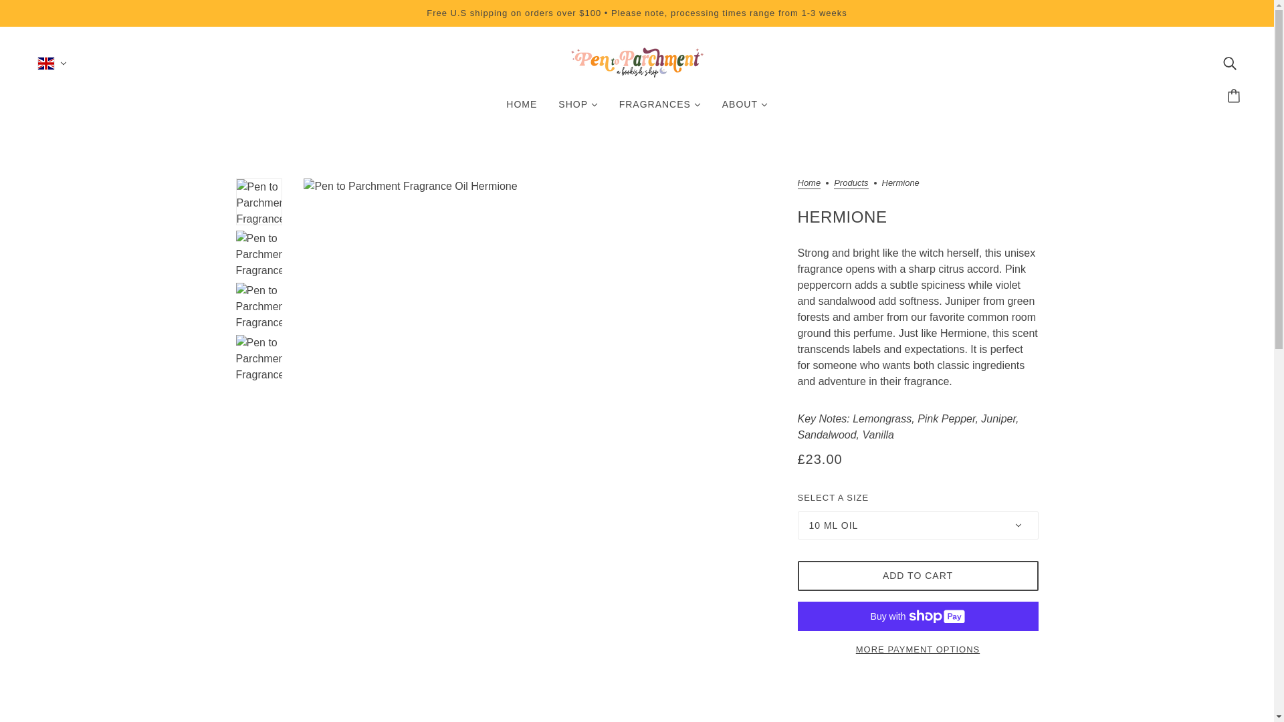  What do you see at coordinates (659, 110) in the screenshot?
I see `FRAGRANCES ` at bounding box center [659, 110].